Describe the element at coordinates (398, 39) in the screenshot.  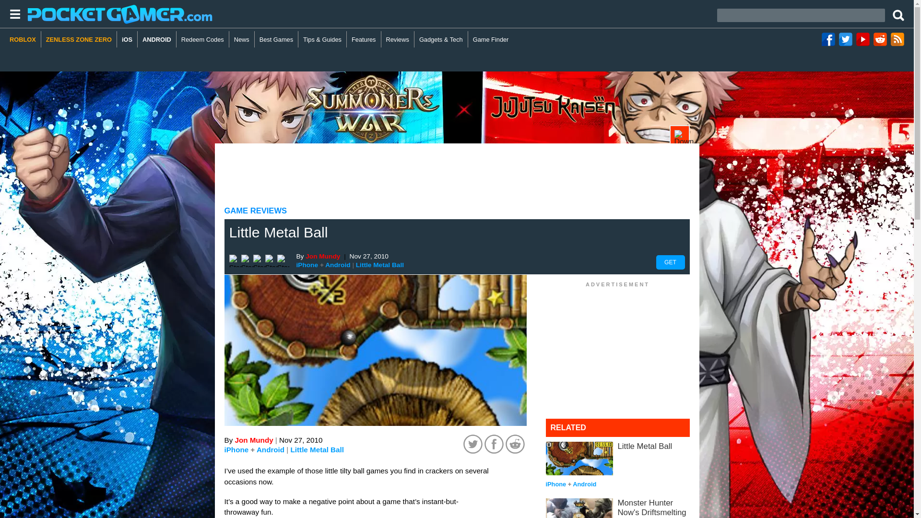
I see `Reviews` at that location.